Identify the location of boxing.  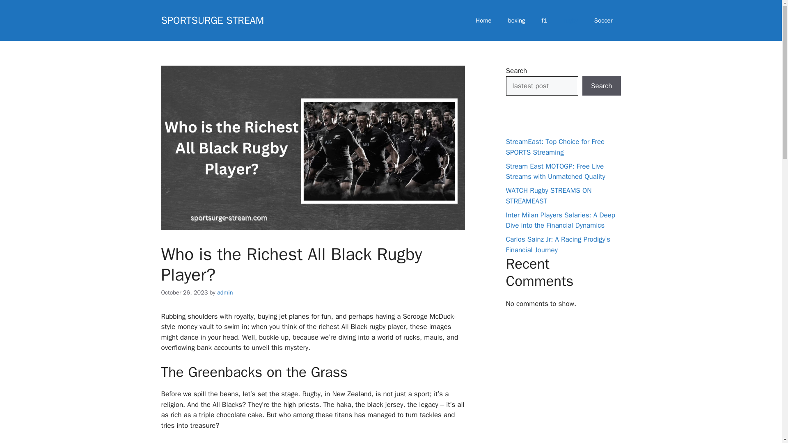
(516, 21).